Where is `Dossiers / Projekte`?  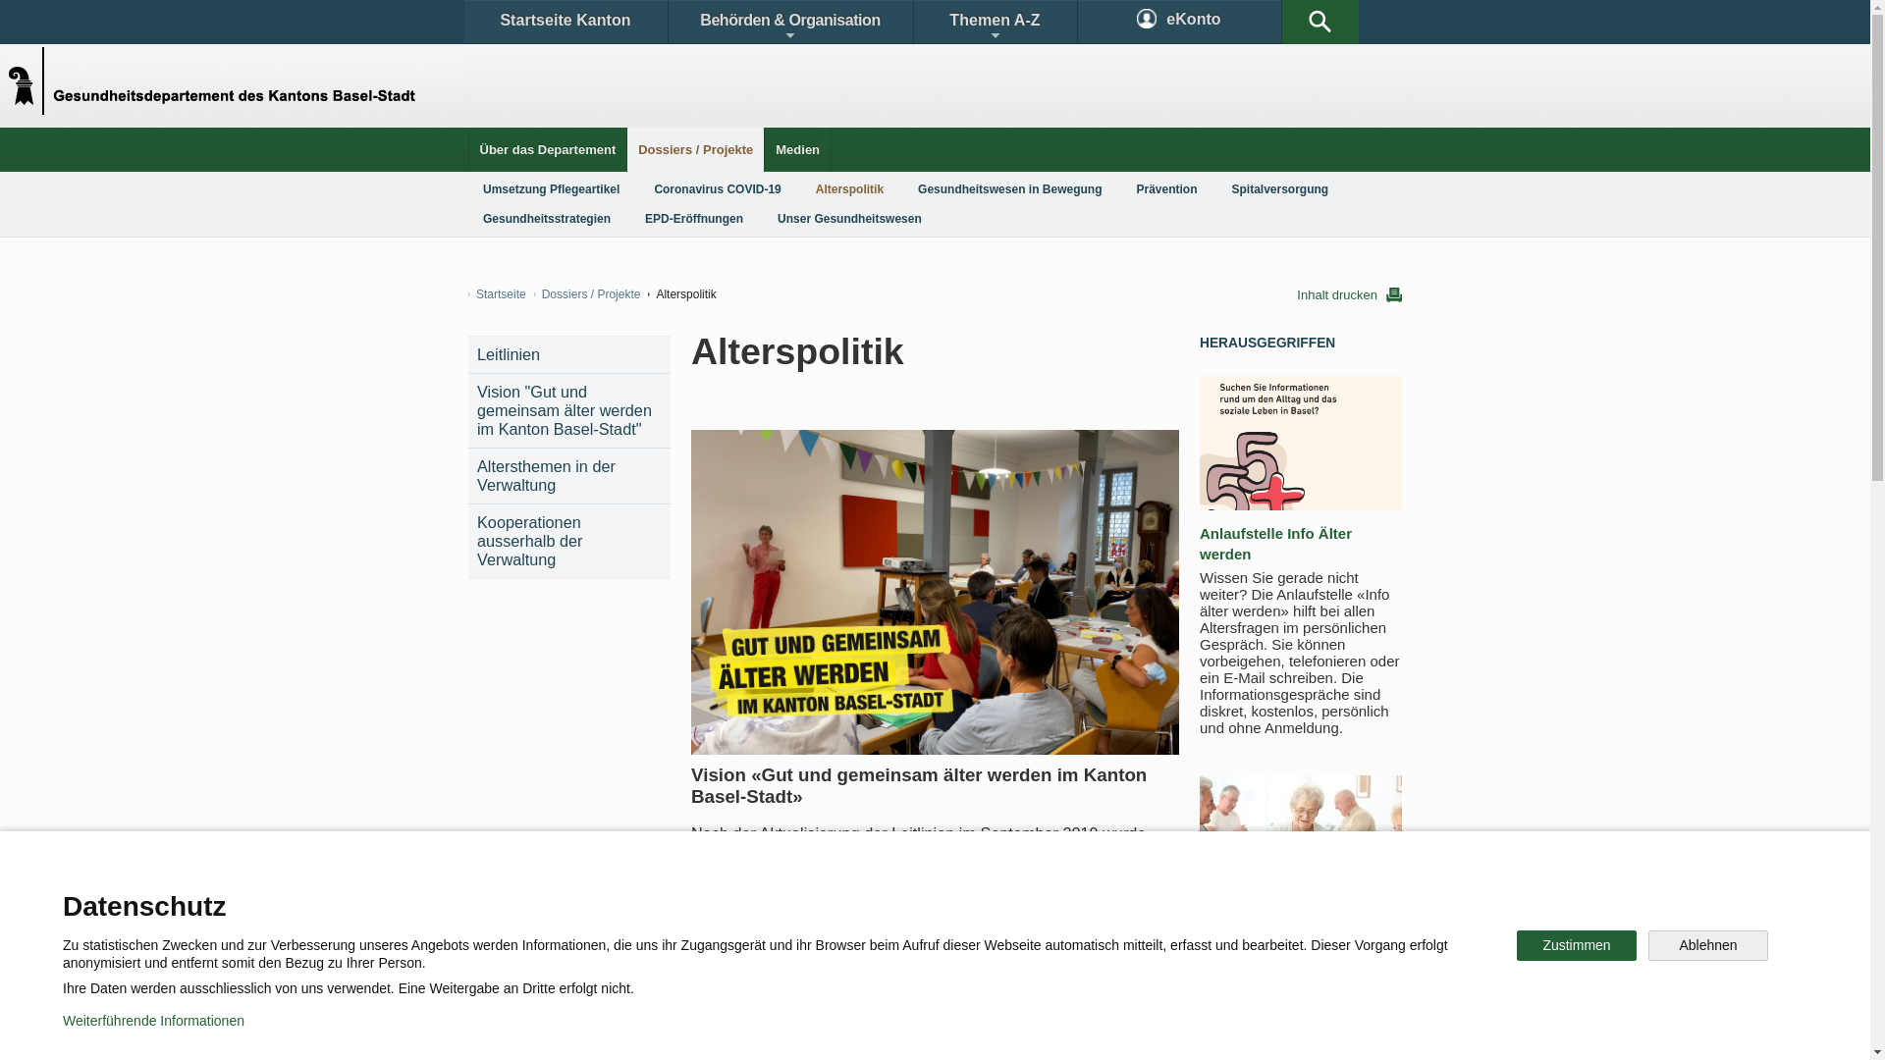
Dossiers / Projekte is located at coordinates (695, 149).